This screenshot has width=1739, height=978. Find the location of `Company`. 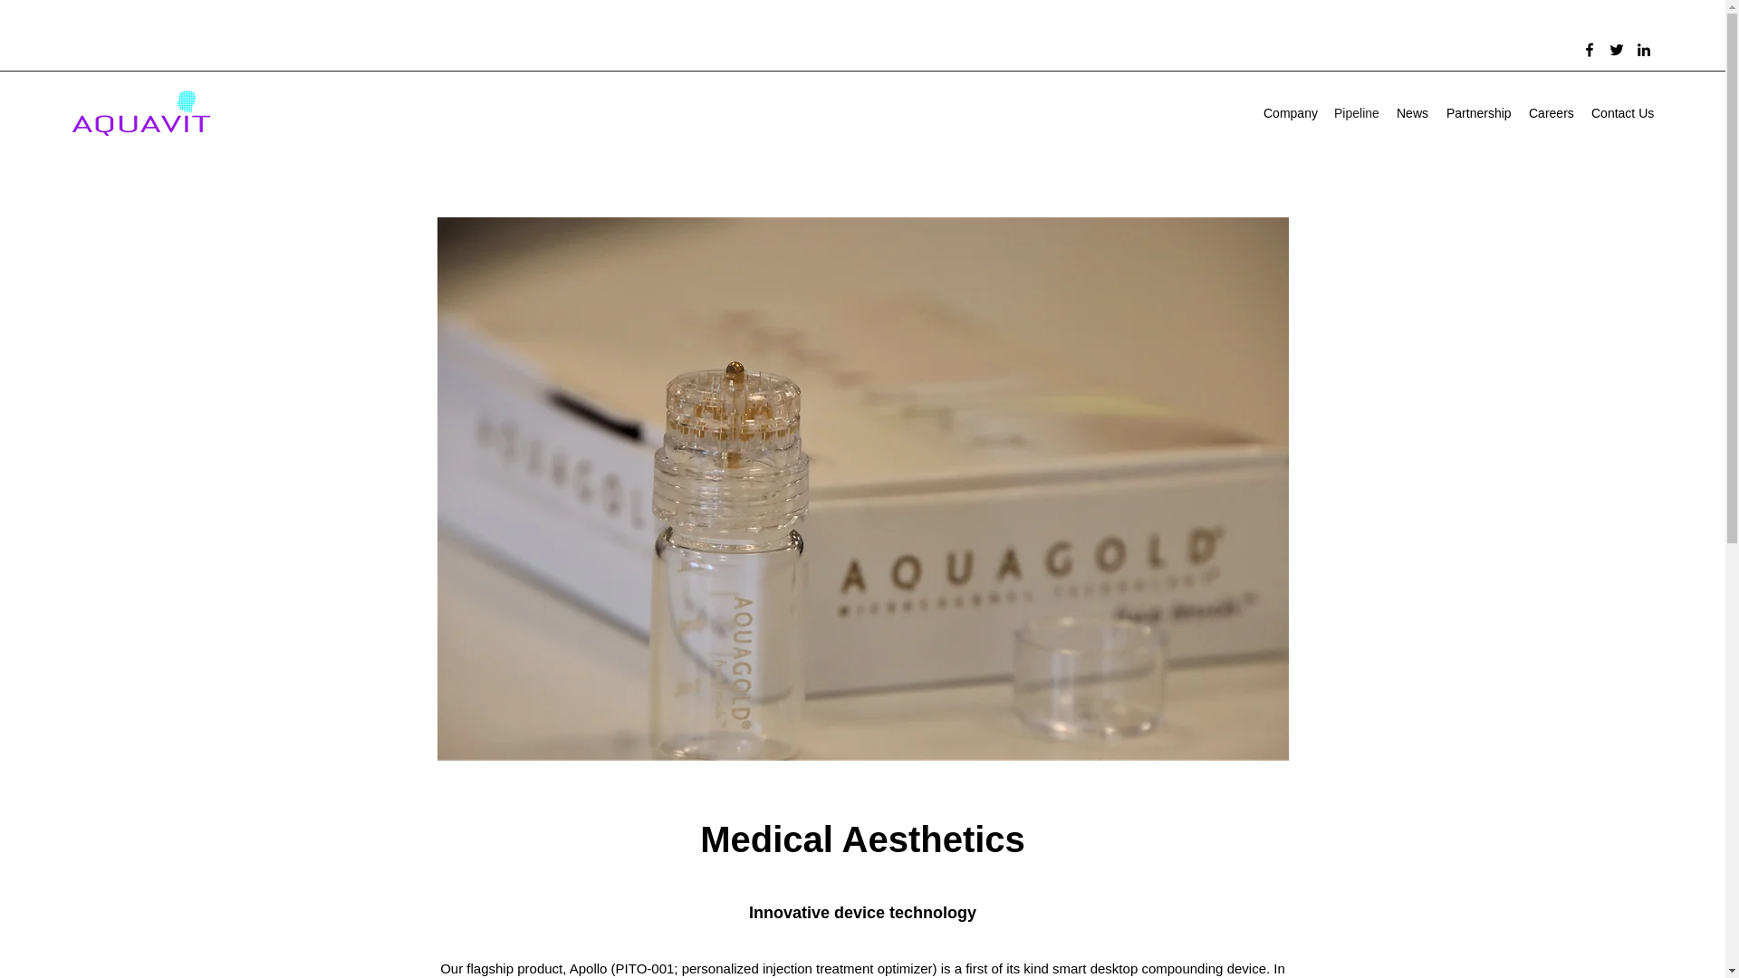

Company is located at coordinates (1290, 113).